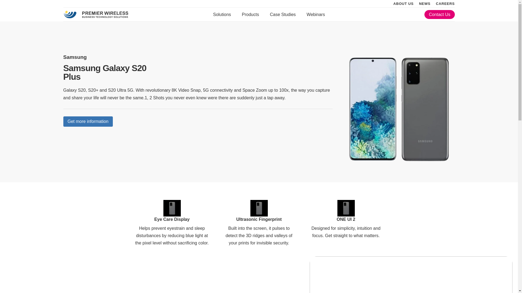 This screenshot has height=293, width=522. Describe the element at coordinates (88, 121) in the screenshot. I see `Get more information` at that location.